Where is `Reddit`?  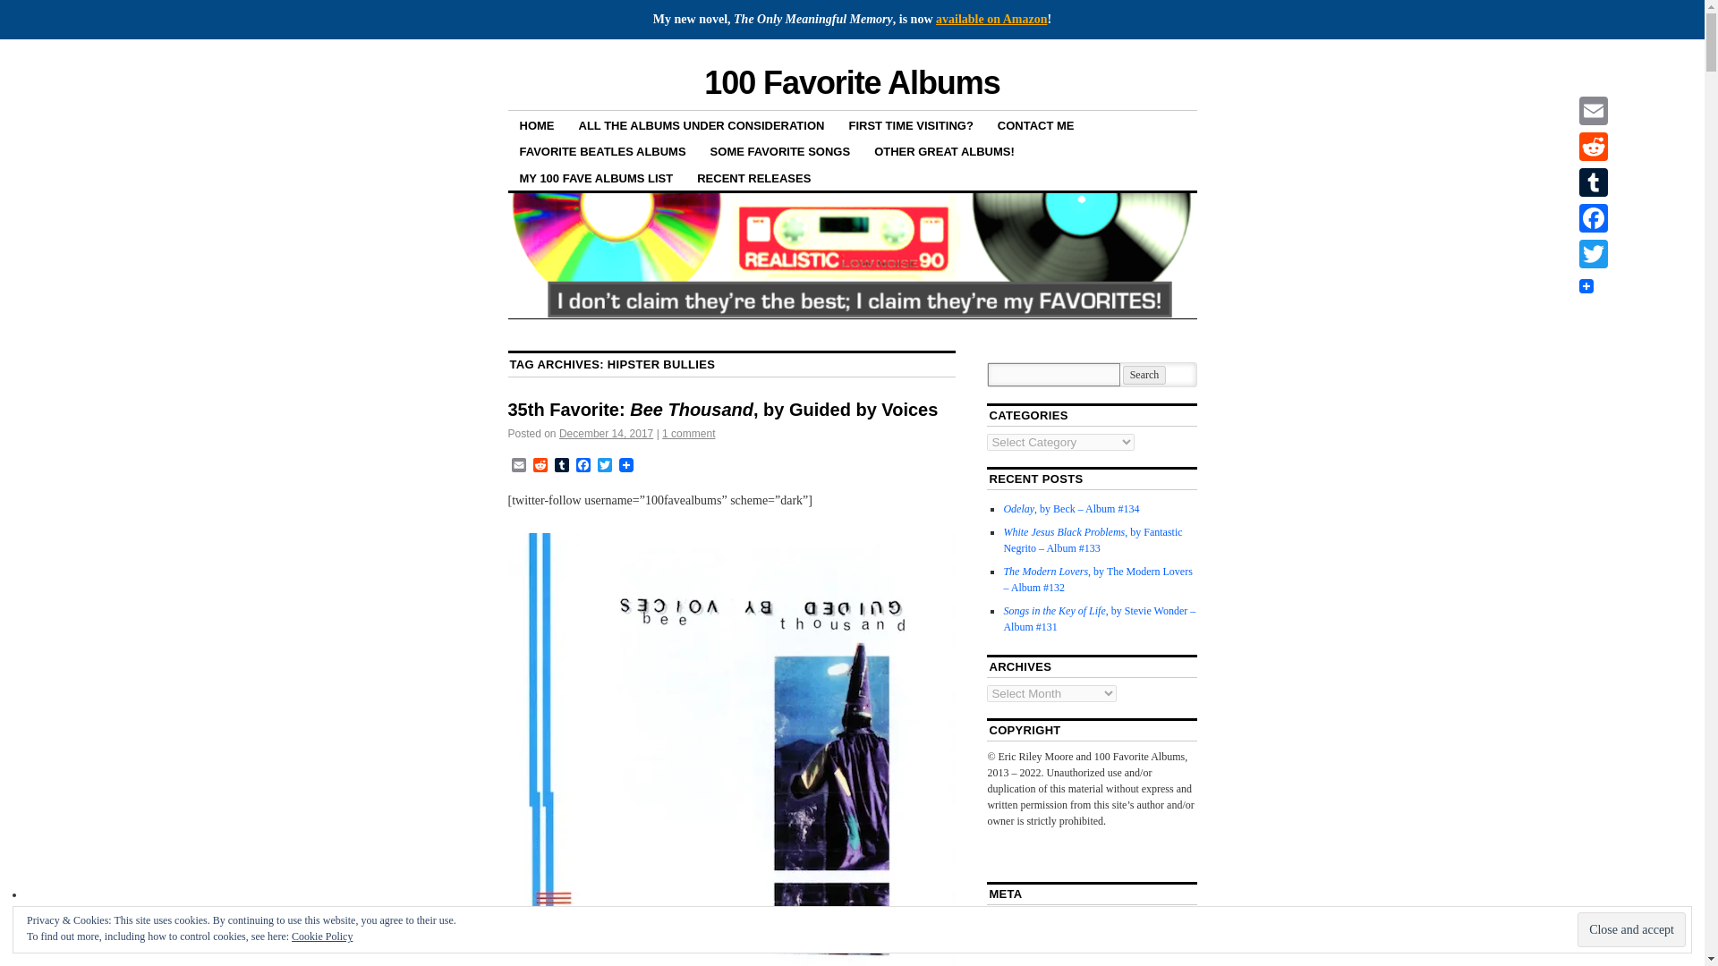 Reddit is located at coordinates (540, 466).